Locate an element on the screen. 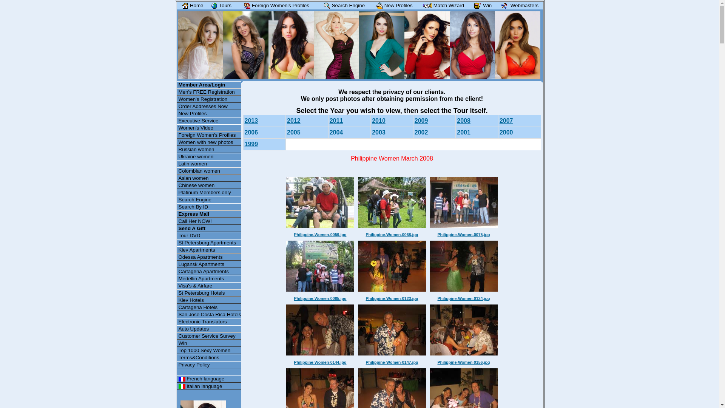  Men's FREE Registration is located at coordinates (209, 92).